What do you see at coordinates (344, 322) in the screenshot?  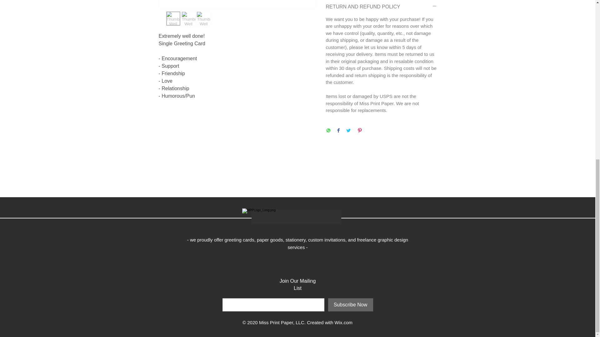 I see `Wix.com` at bounding box center [344, 322].